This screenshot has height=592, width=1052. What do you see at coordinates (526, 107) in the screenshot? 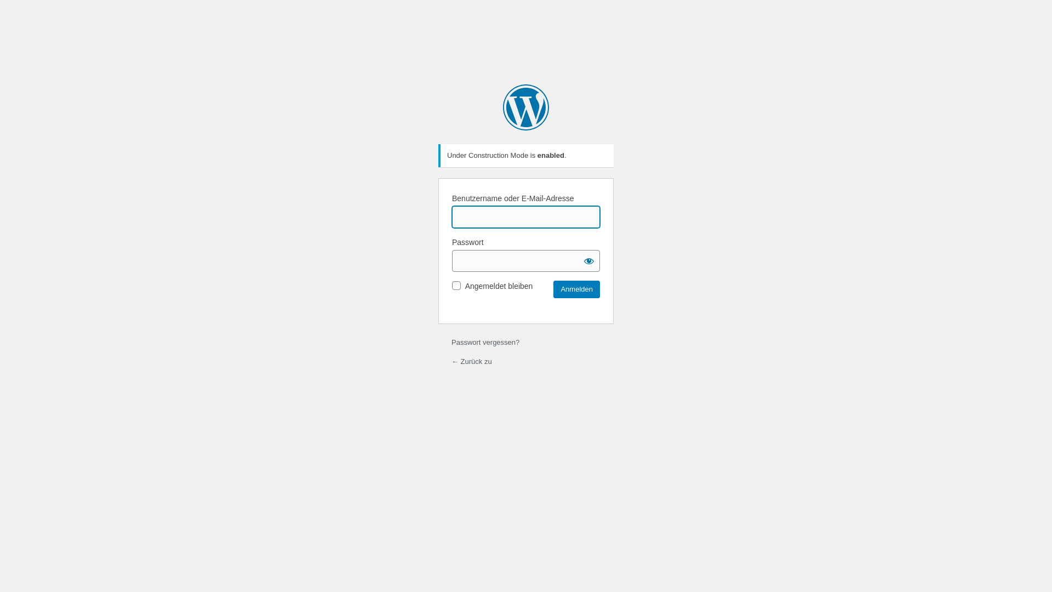
I see `Powered by WordPress` at bounding box center [526, 107].